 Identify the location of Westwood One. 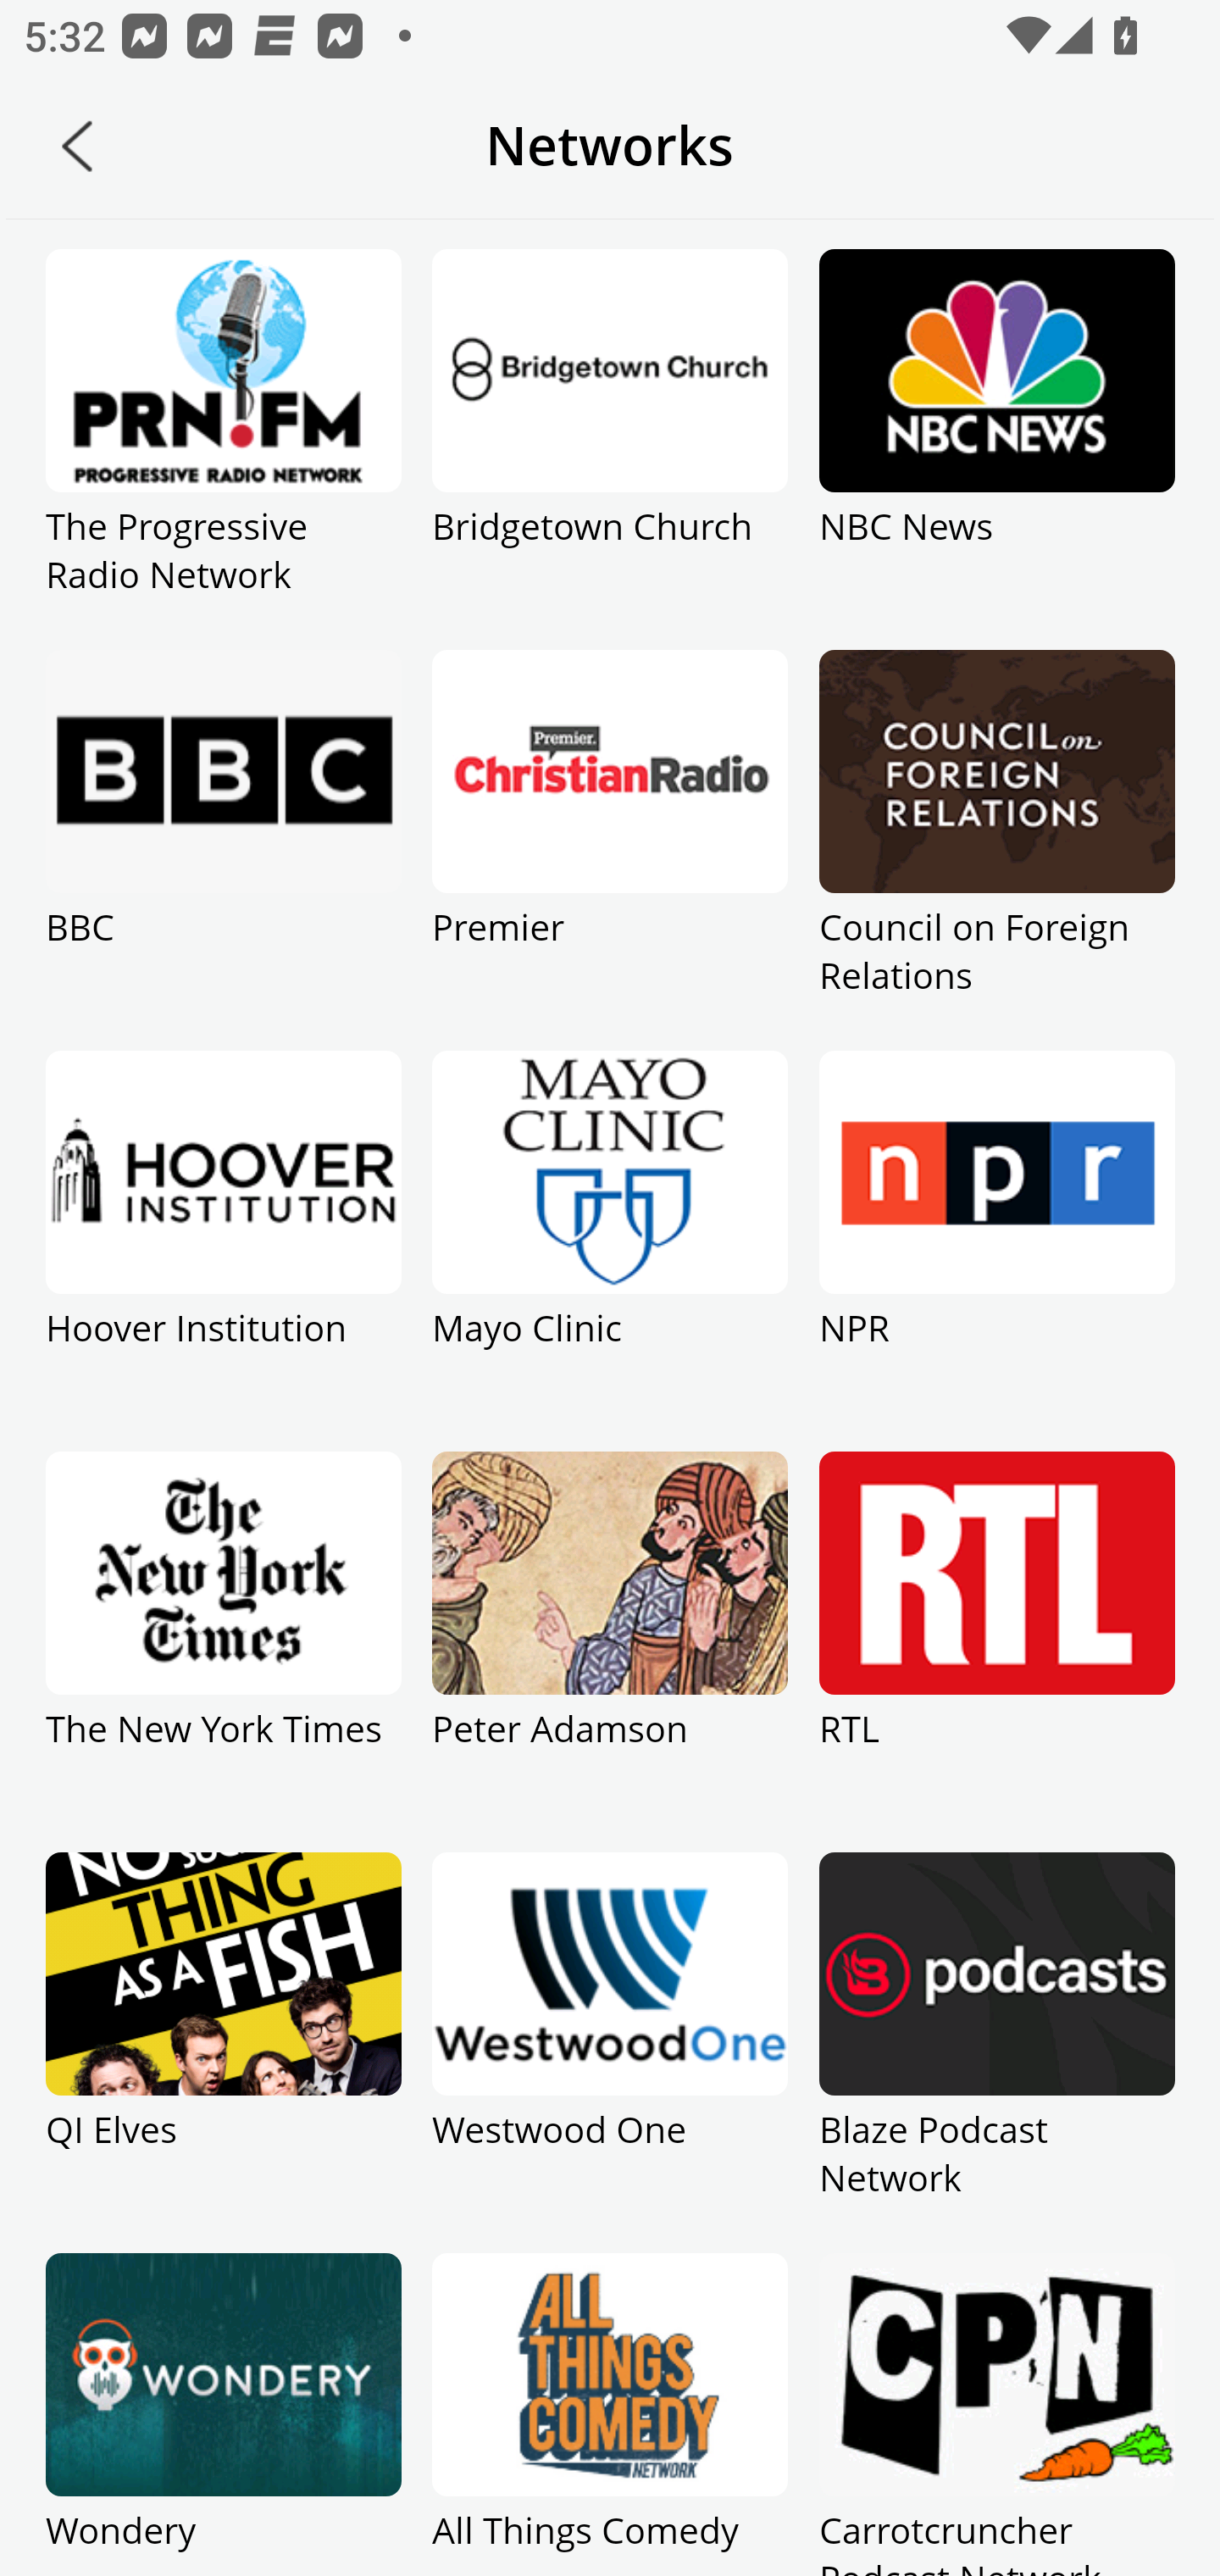
(610, 2052).